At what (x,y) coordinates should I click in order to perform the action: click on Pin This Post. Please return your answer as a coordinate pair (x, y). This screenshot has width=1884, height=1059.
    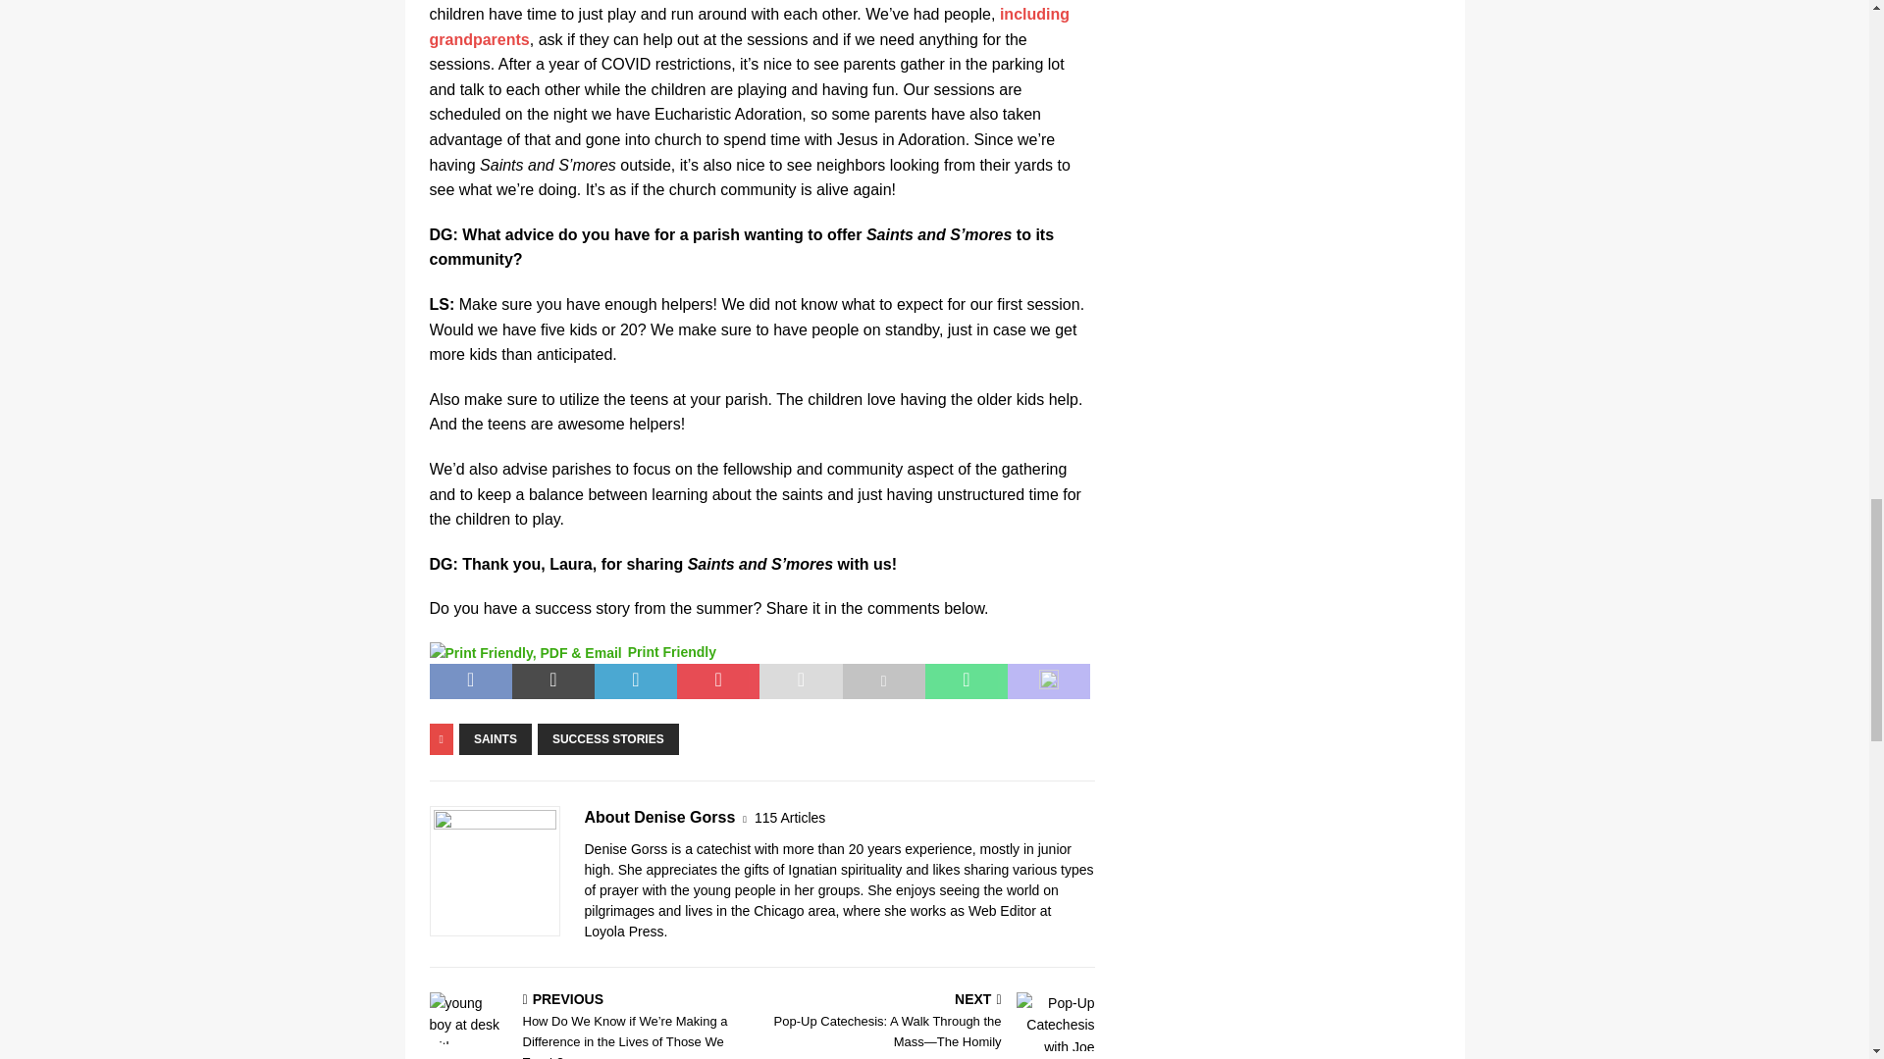
    Looking at the image, I should click on (717, 681).